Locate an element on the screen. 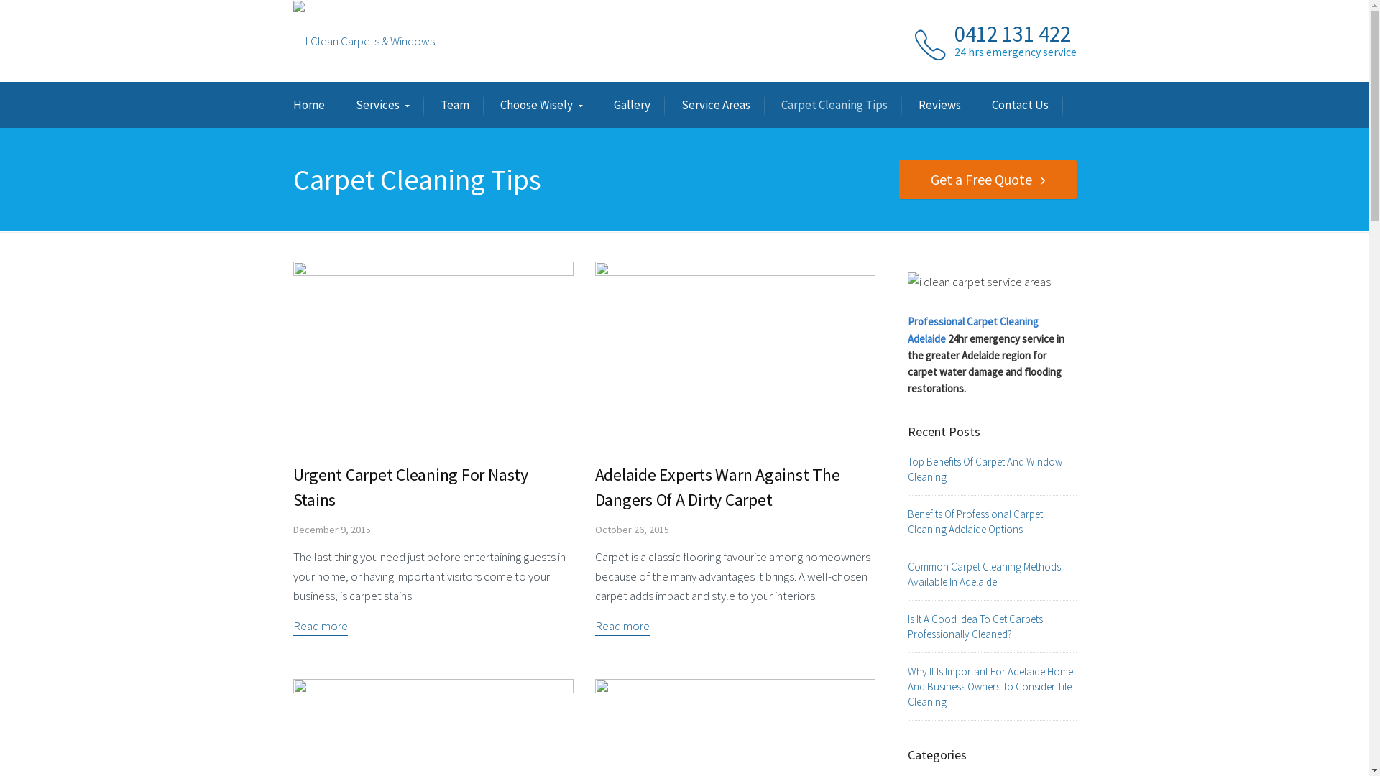 The image size is (1380, 776). Adelaide Experts Warn Against The Dangers Of A Dirty Carpet is located at coordinates (717, 487).